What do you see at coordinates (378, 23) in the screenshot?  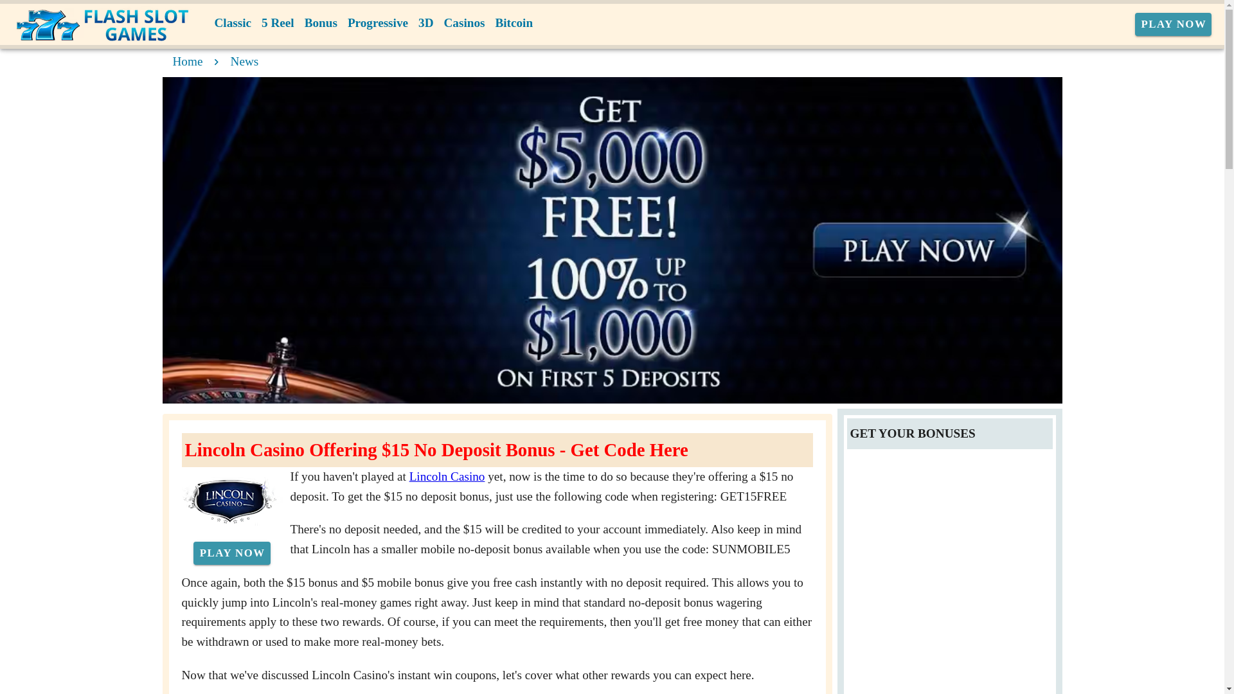 I see `Progressive` at bounding box center [378, 23].